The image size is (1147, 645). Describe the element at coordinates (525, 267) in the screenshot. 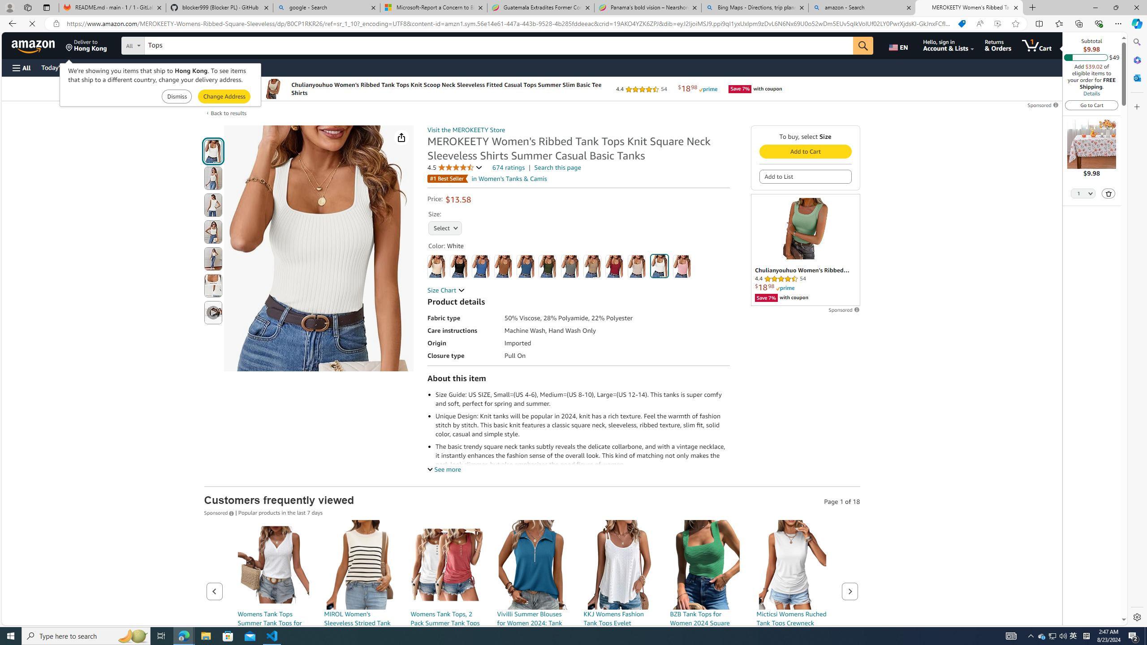

I see `Dusty Blue` at that location.